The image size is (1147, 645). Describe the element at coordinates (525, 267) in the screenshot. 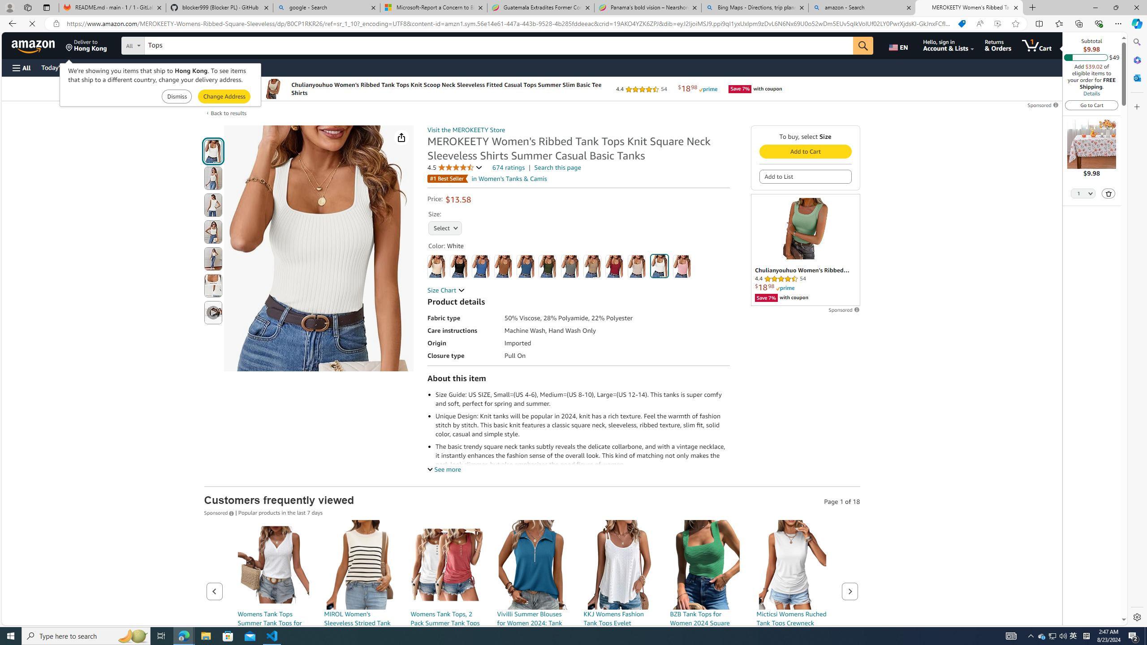

I see `Dusty Blue` at that location.